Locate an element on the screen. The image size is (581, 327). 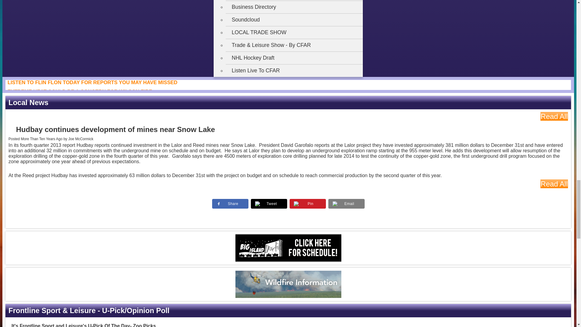
Read All is located at coordinates (554, 116).